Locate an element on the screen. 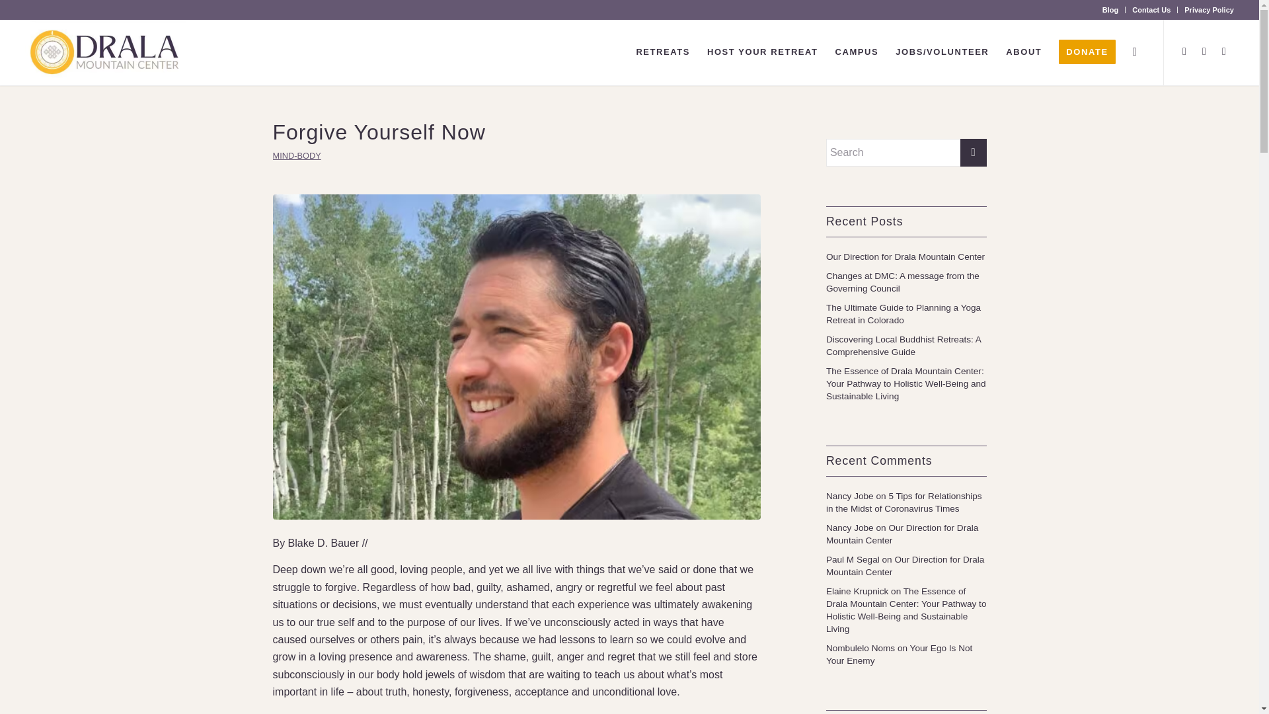 Image resolution: width=1269 pixels, height=714 pixels. Drala-logo-1 is located at coordinates (106, 52).